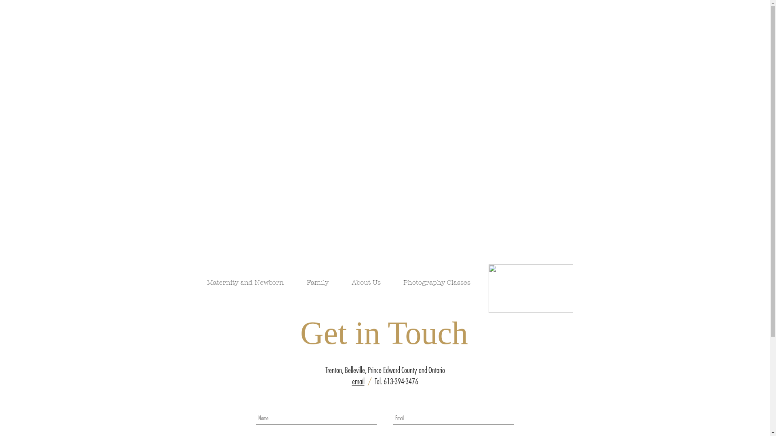 This screenshot has height=436, width=776. What do you see at coordinates (358, 381) in the screenshot?
I see `email` at bounding box center [358, 381].